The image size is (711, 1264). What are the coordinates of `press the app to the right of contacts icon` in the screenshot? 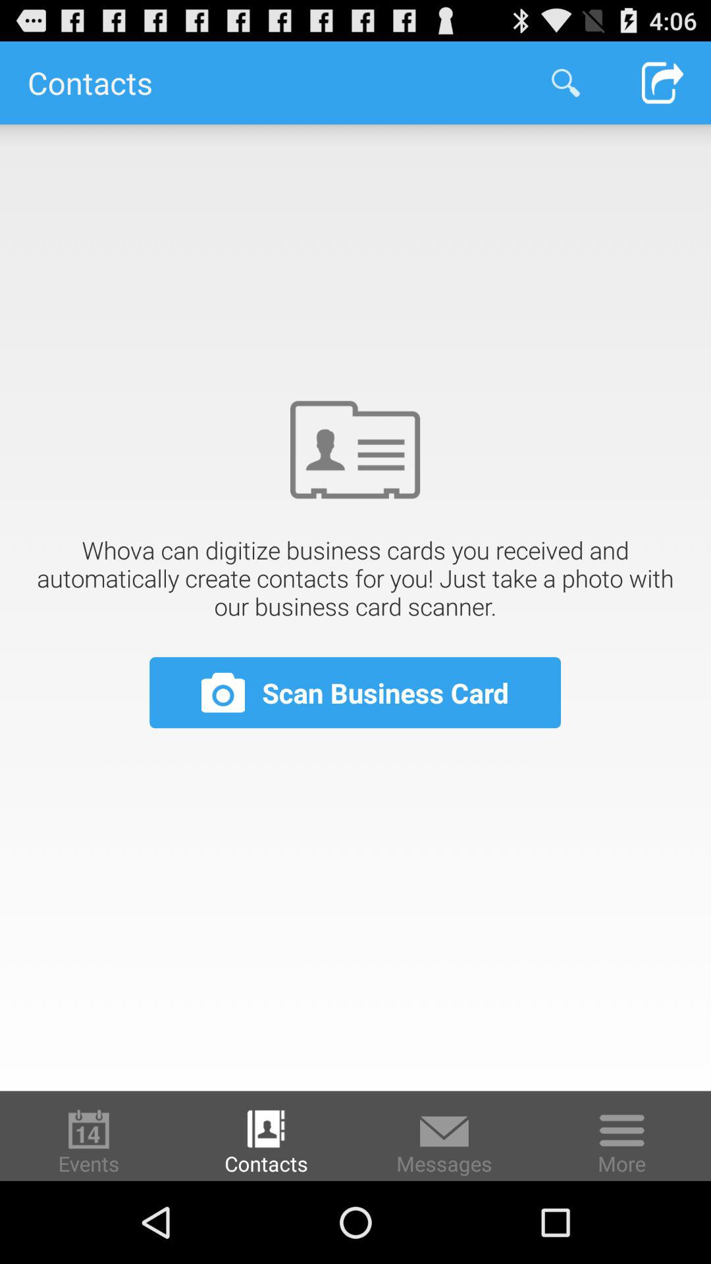 It's located at (566, 83).